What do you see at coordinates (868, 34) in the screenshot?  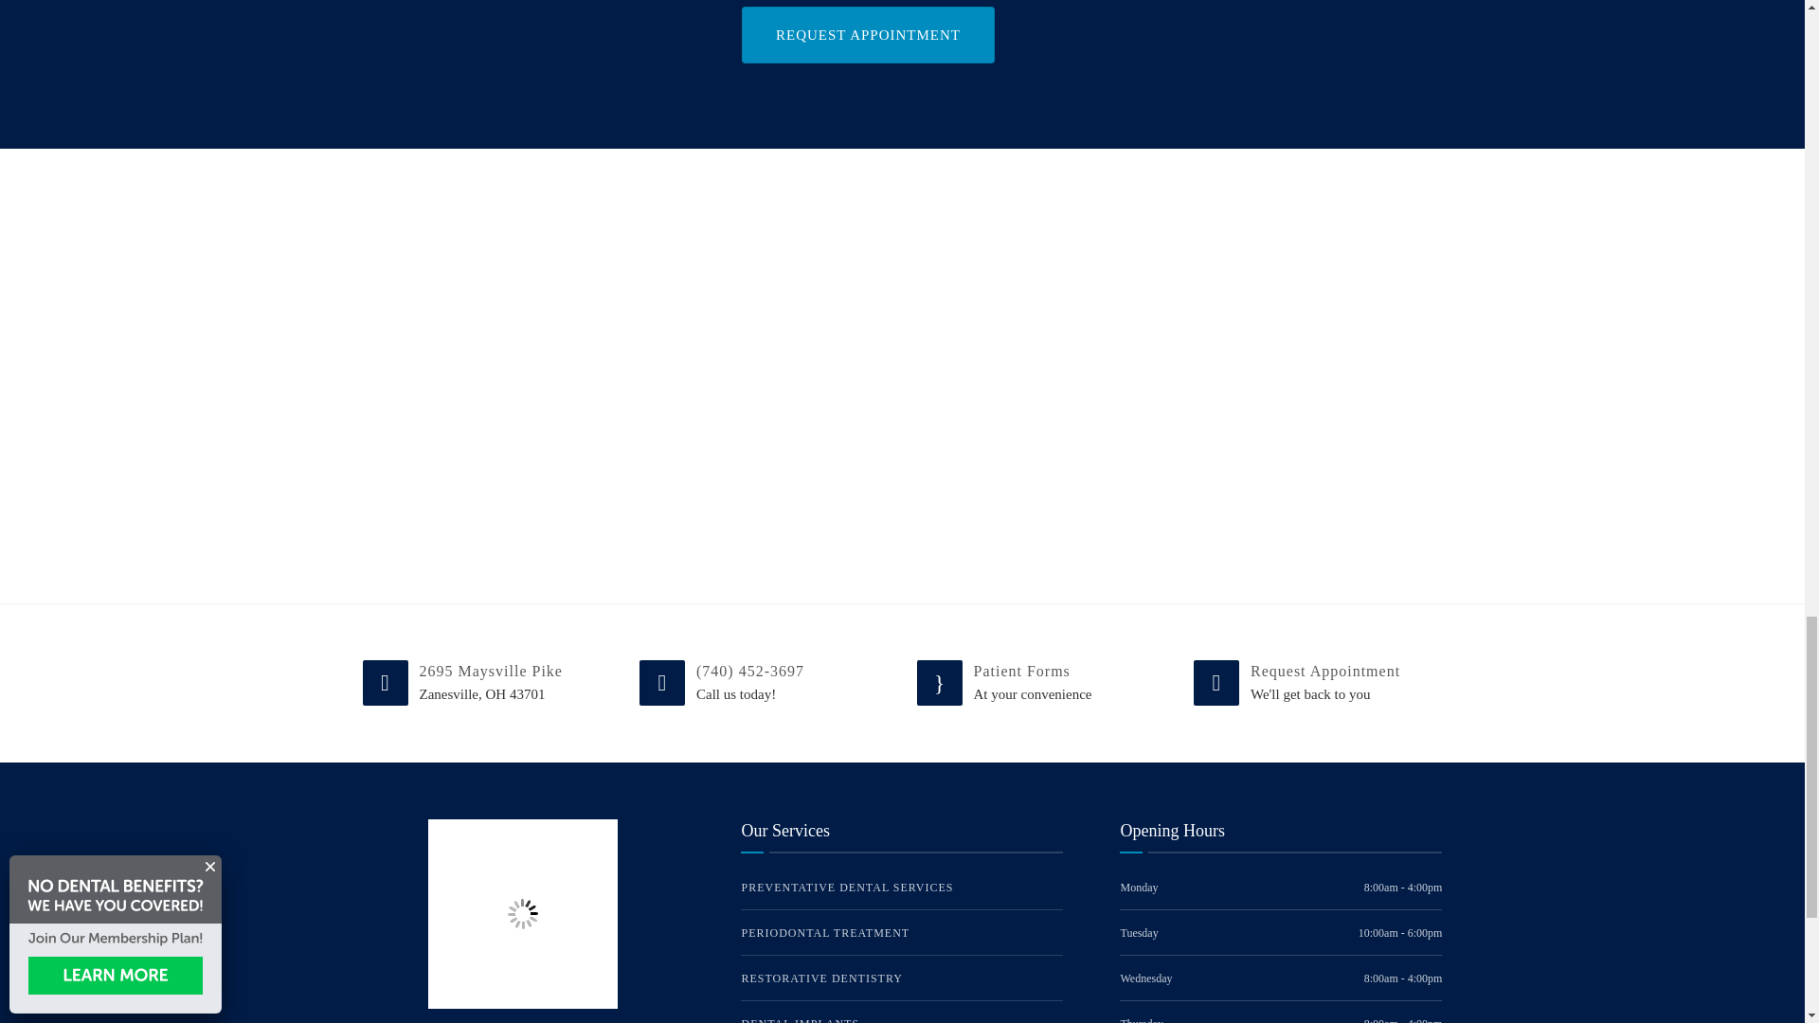 I see `Request Appointment` at bounding box center [868, 34].